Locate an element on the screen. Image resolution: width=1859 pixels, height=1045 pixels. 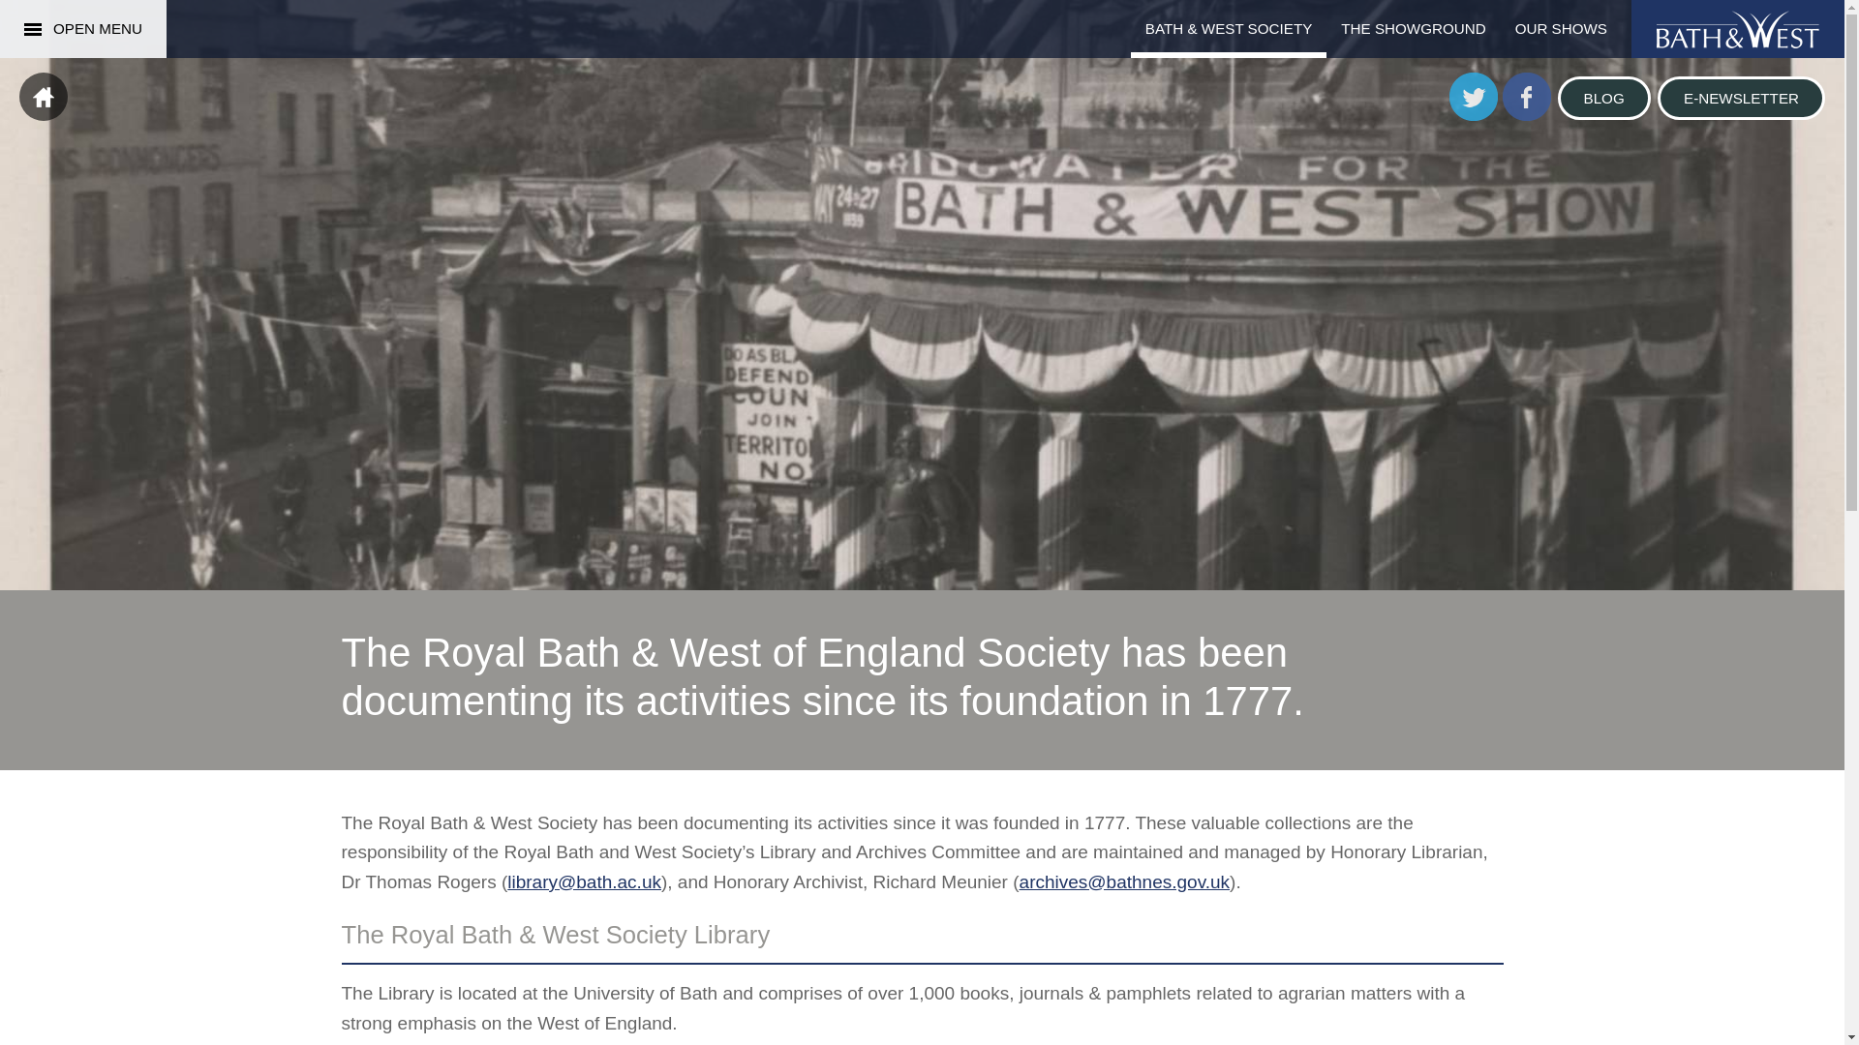
E-NEWSLETTER is located at coordinates (1741, 98).